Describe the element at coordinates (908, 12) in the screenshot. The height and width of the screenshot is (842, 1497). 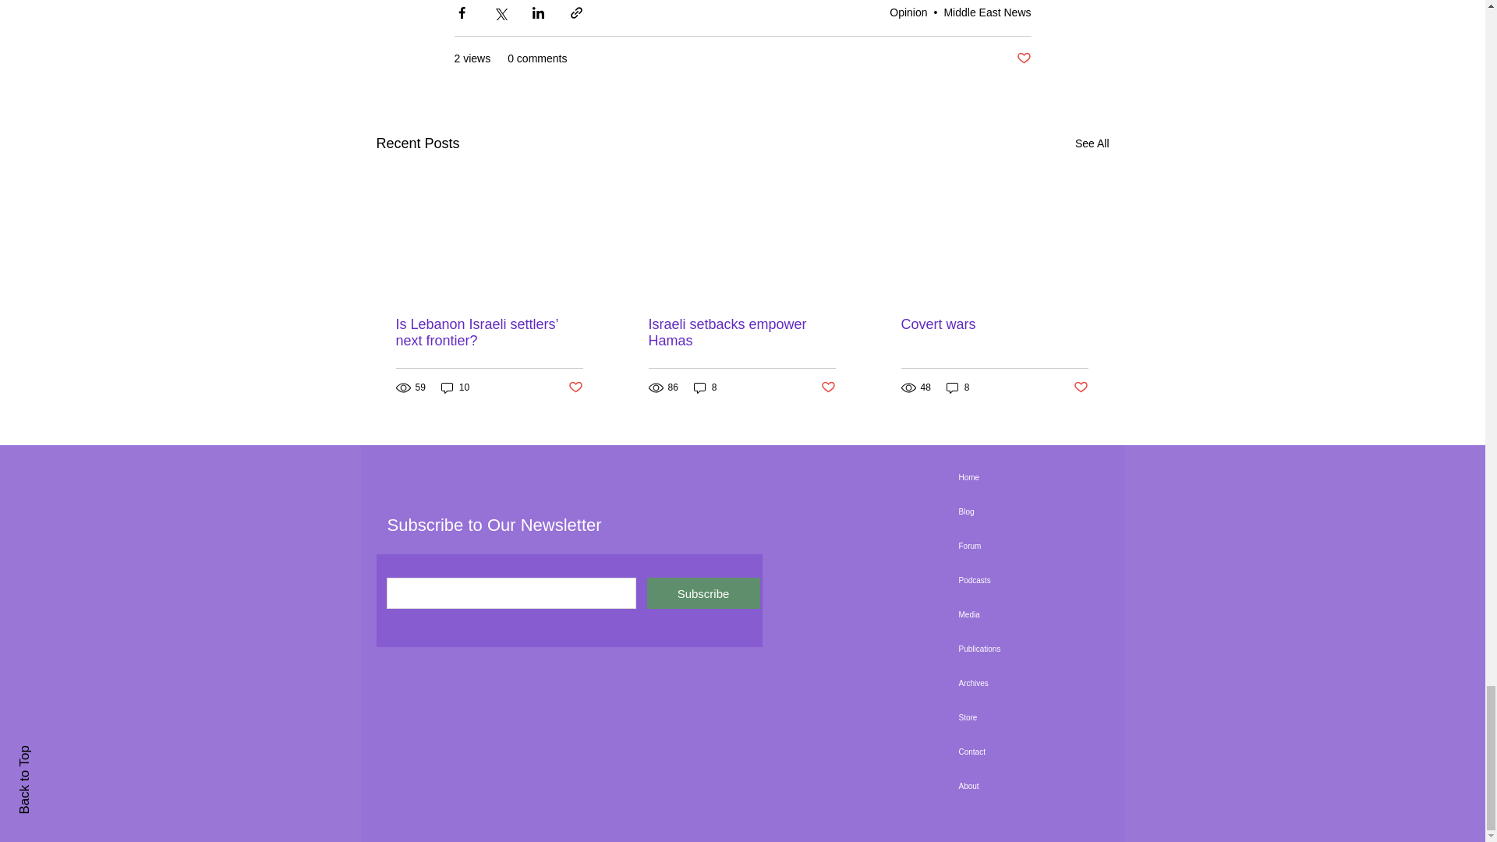
I see `Opinion` at that location.